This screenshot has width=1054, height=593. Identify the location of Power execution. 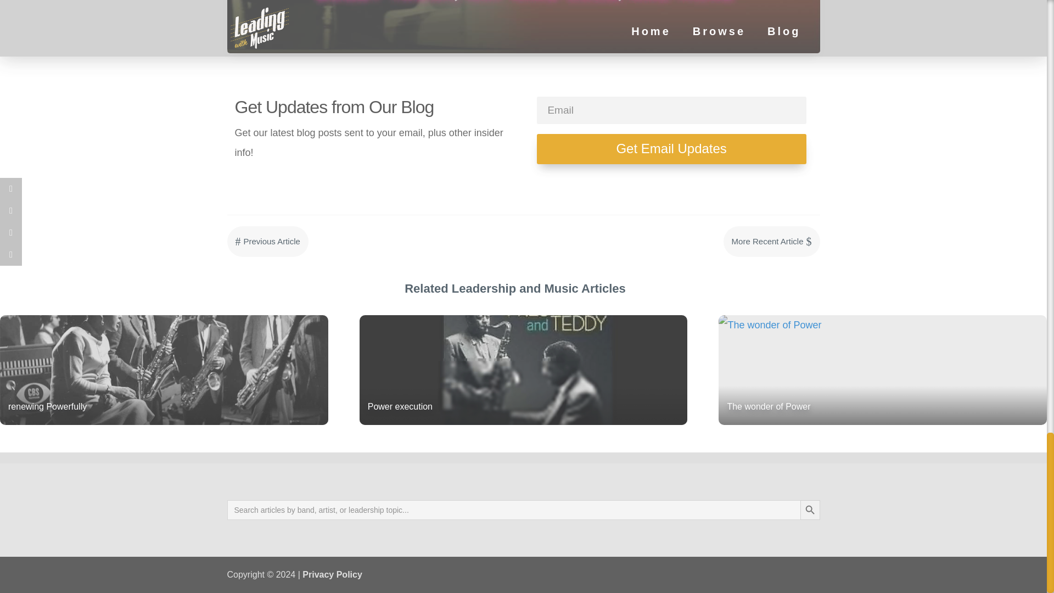
(524, 370).